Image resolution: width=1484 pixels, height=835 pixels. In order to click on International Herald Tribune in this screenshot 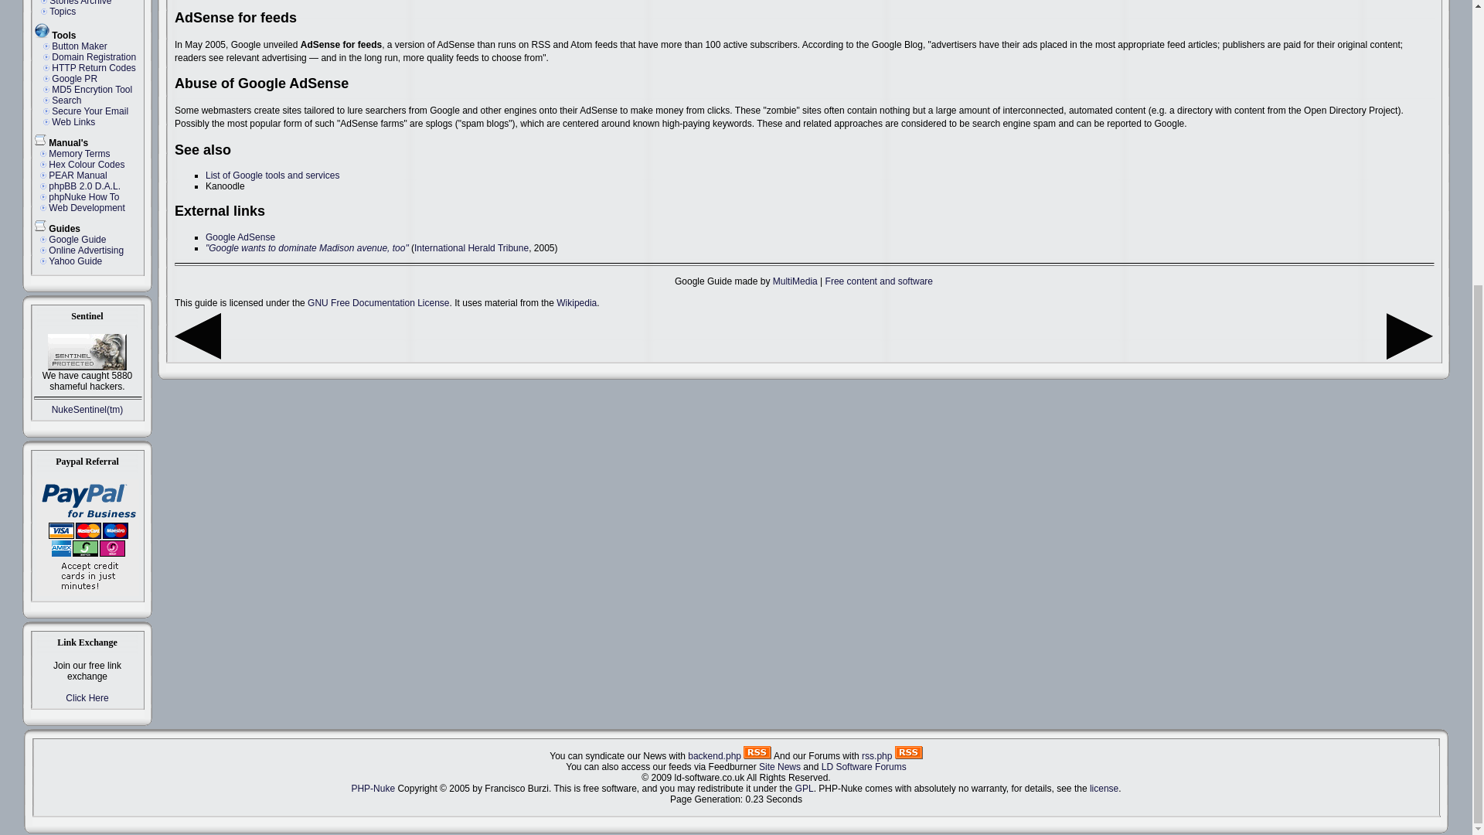, I will do `click(471, 248)`.